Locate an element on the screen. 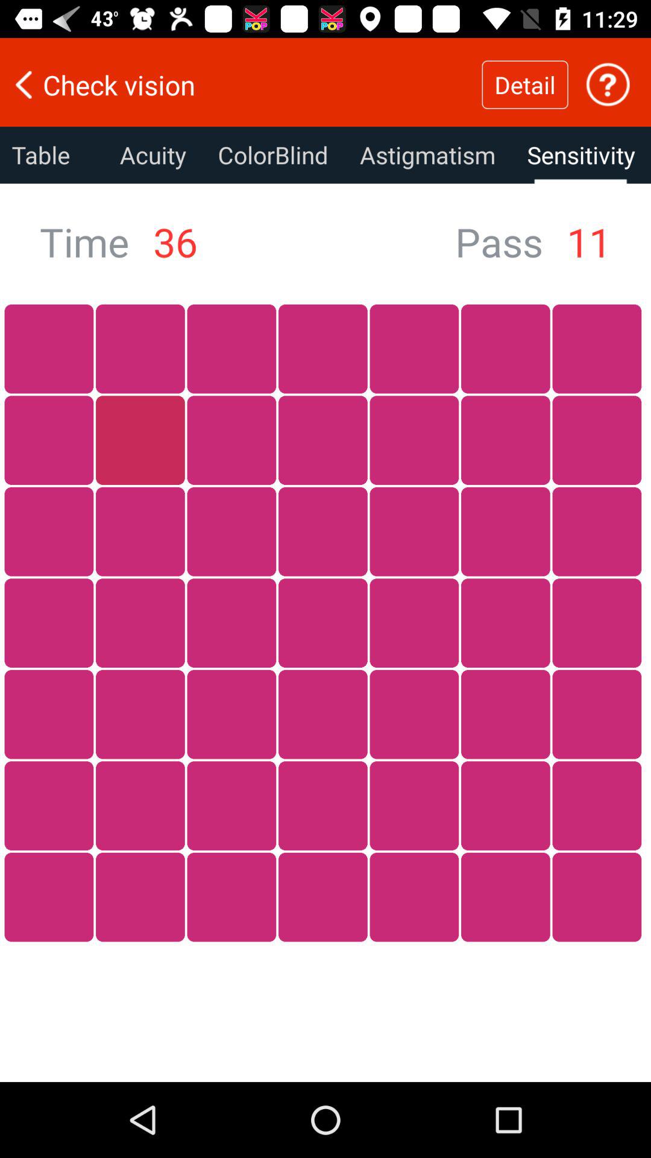 Image resolution: width=651 pixels, height=1158 pixels. launch the item to the left of the sensitivity is located at coordinates (427, 155).